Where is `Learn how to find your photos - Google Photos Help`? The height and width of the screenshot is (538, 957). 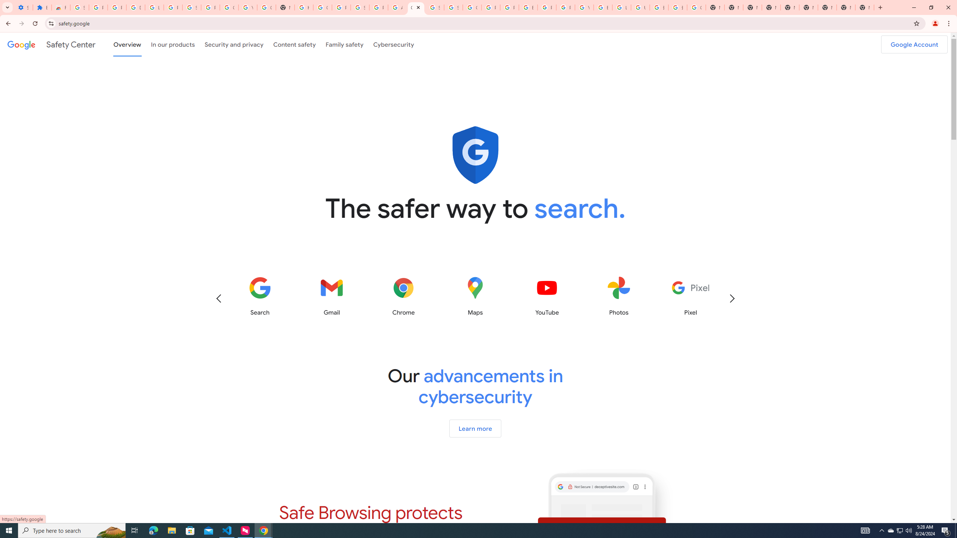 Learn how to find your photos - Google Photos Help is located at coordinates (154, 7).